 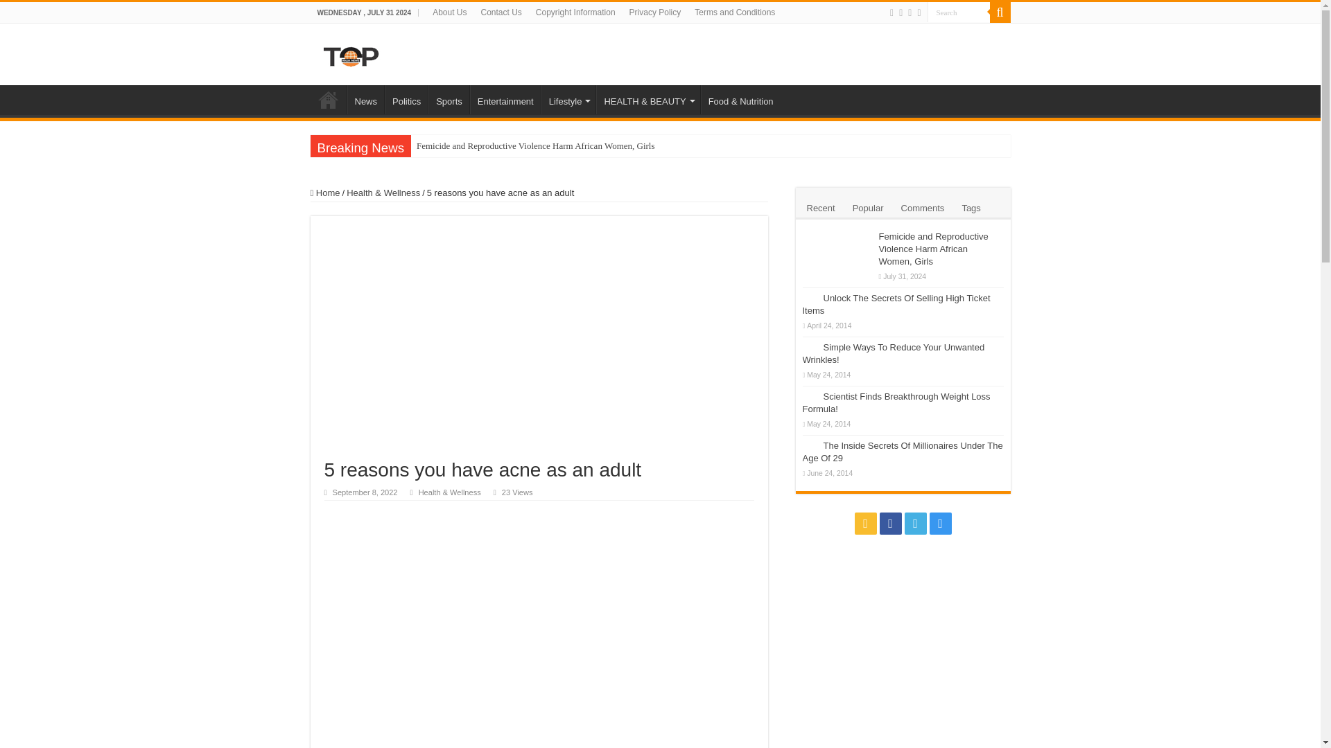 I want to click on Copyright Information, so click(x=575, y=12).